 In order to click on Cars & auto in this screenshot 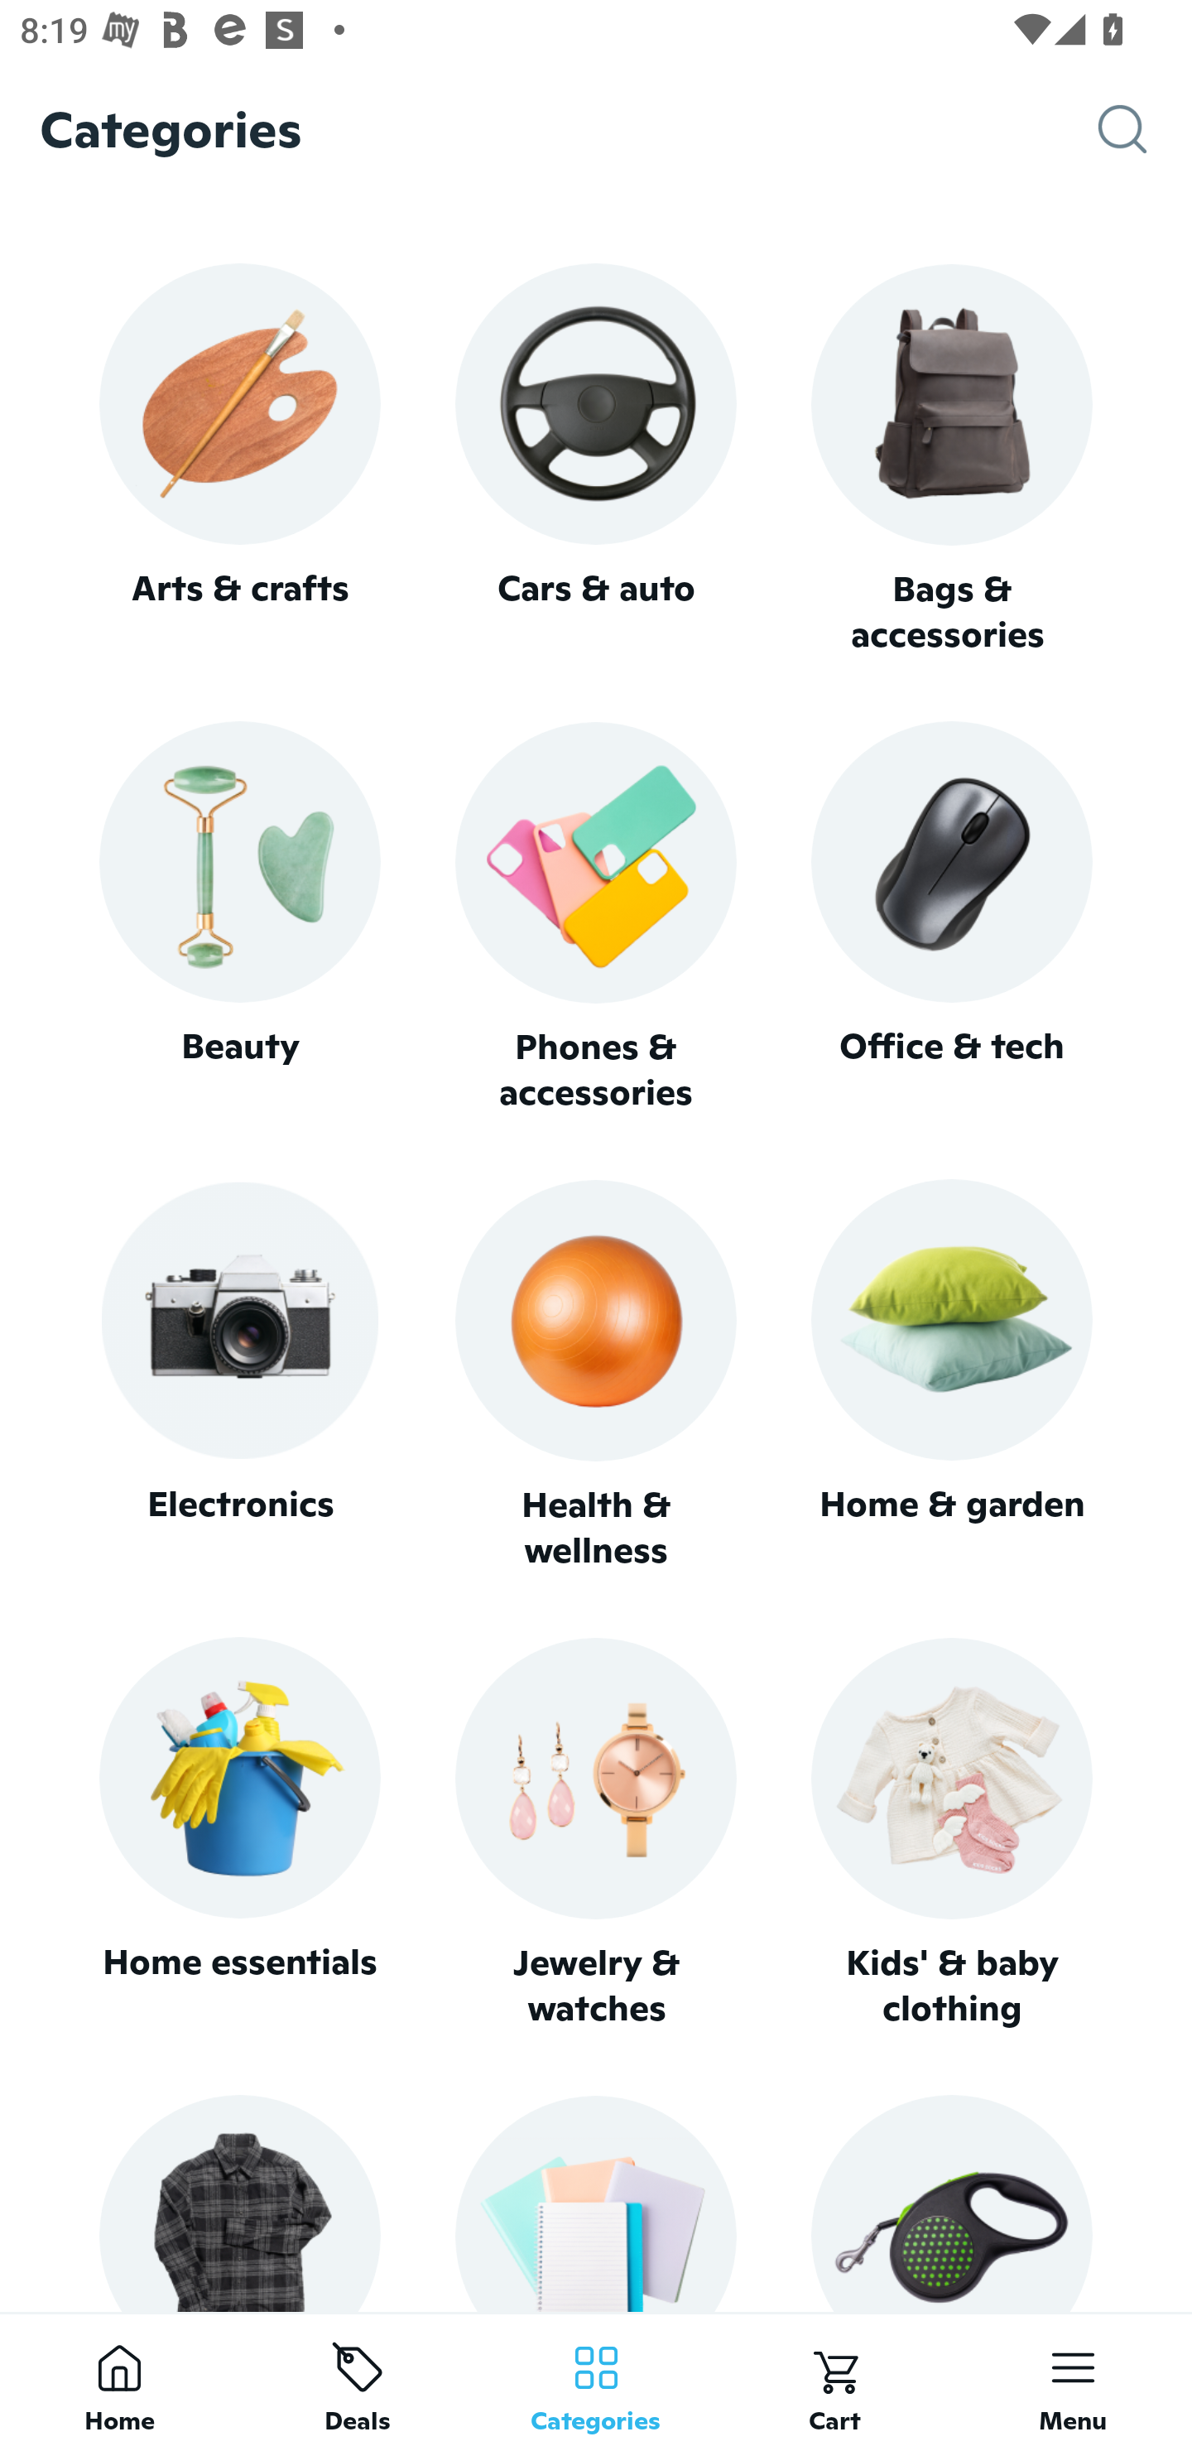, I will do `click(596, 459)`.